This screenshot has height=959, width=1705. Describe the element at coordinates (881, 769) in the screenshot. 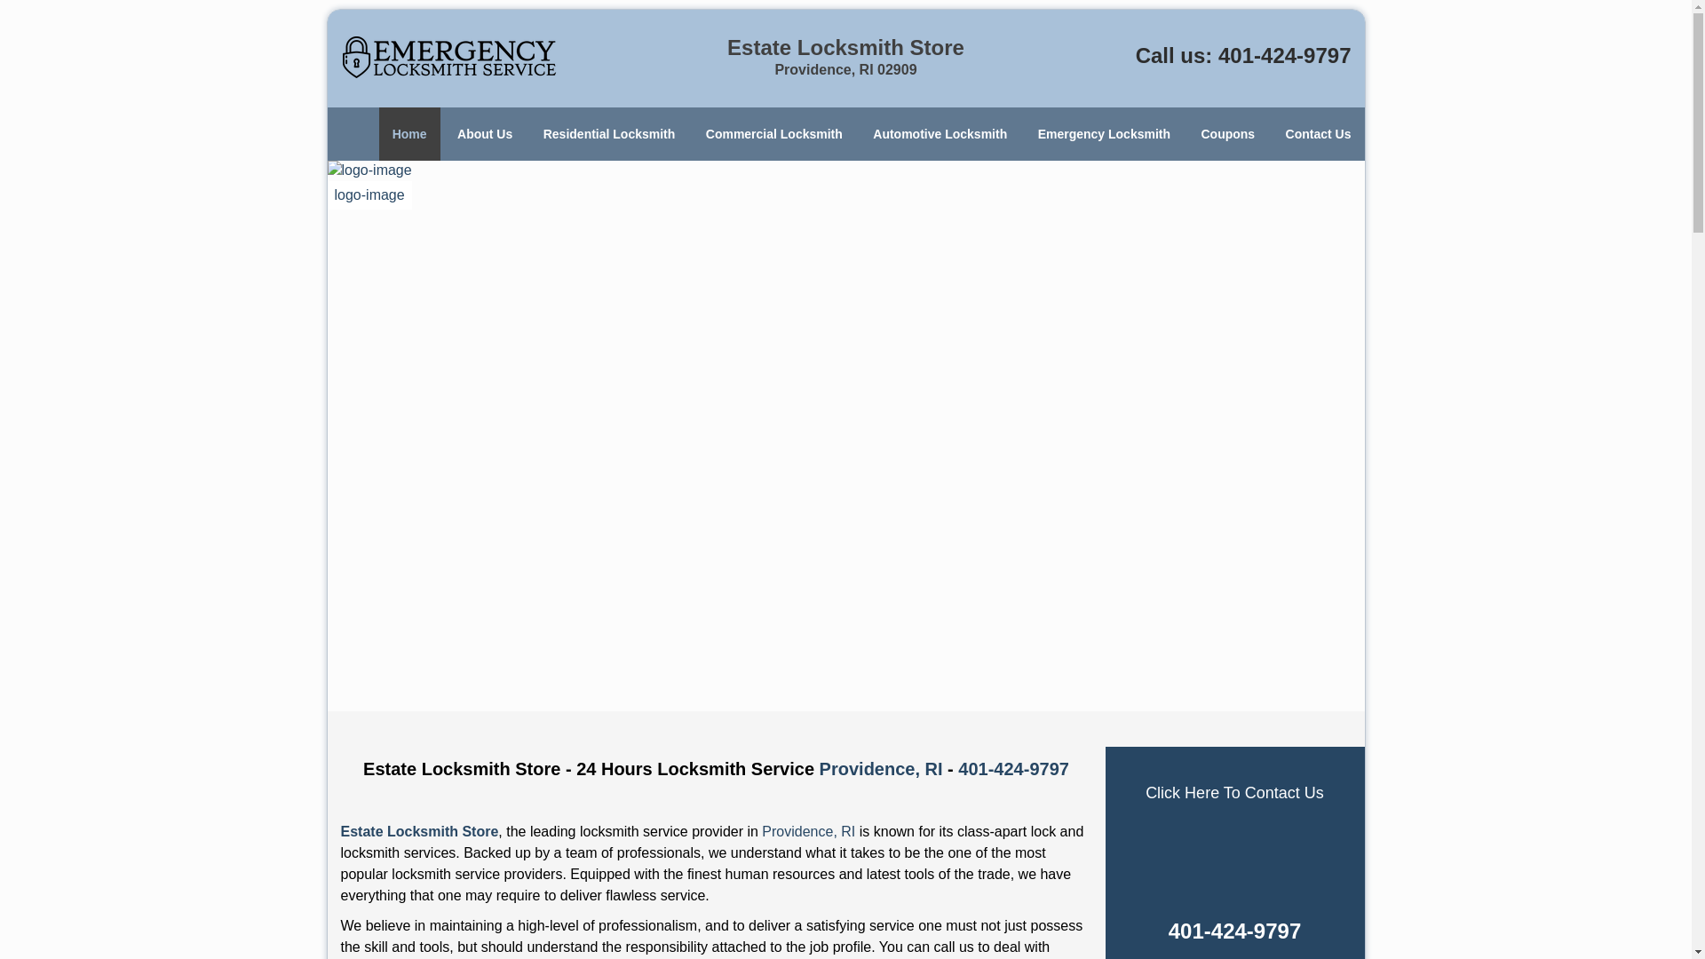

I see `Providence, RI` at that location.